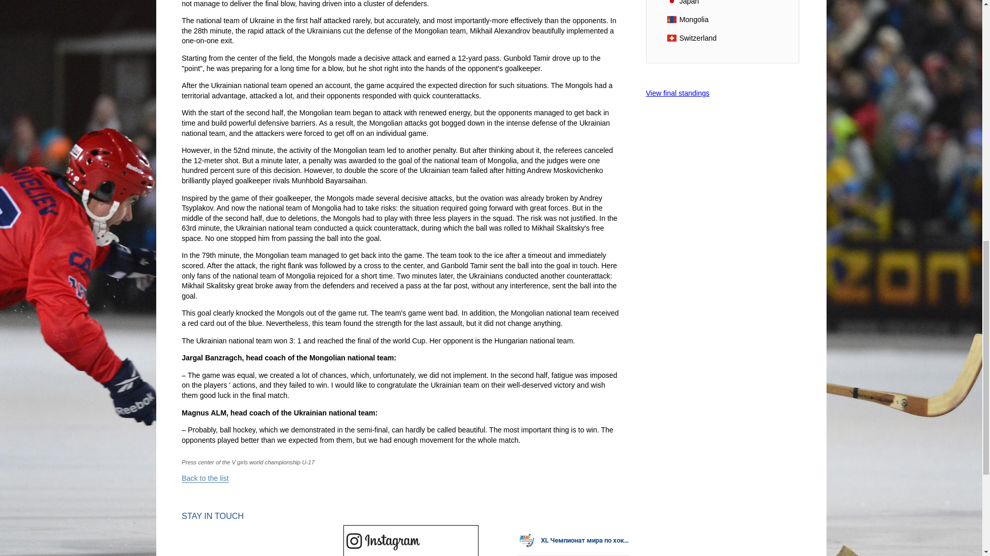 The width and height of the screenshot is (990, 556). I want to click on View final standings, so click(676, 93).